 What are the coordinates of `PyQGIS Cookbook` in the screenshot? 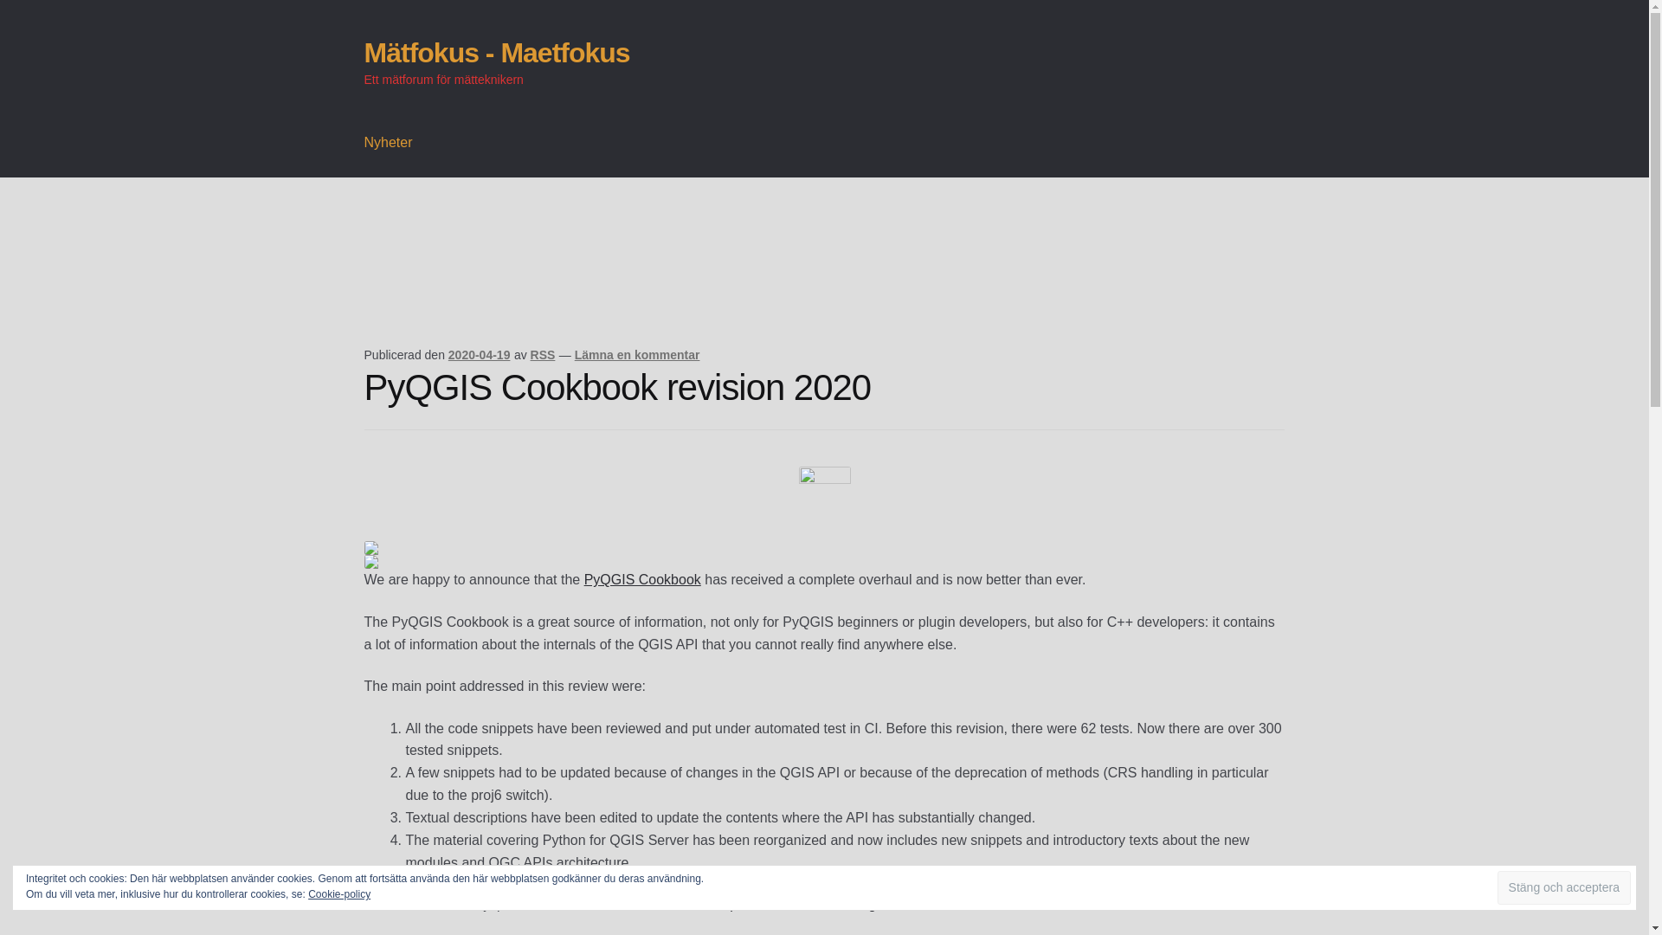 It's located at (642, 579).